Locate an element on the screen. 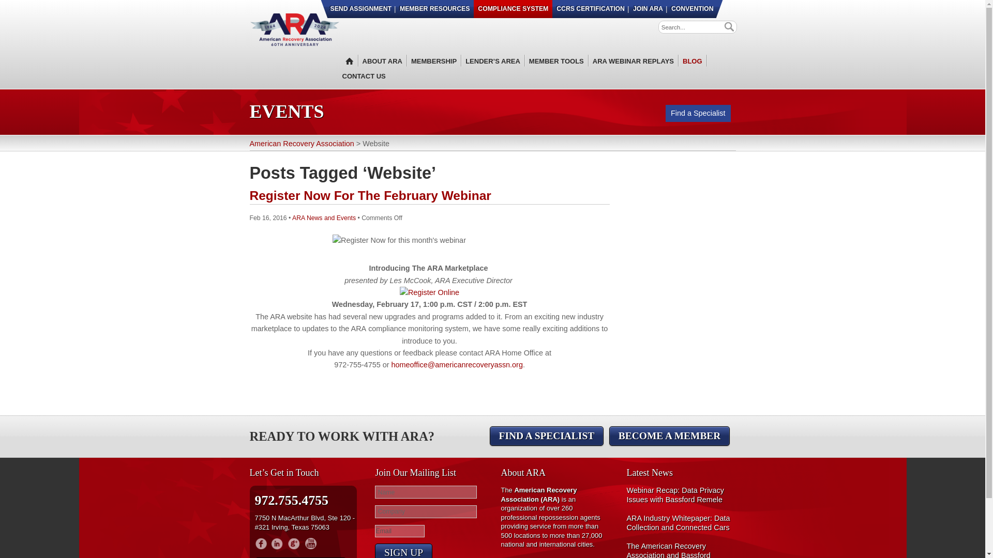 This screenshot has height=558, width=993. CCRS Certification is located at coordinates (590, 9).